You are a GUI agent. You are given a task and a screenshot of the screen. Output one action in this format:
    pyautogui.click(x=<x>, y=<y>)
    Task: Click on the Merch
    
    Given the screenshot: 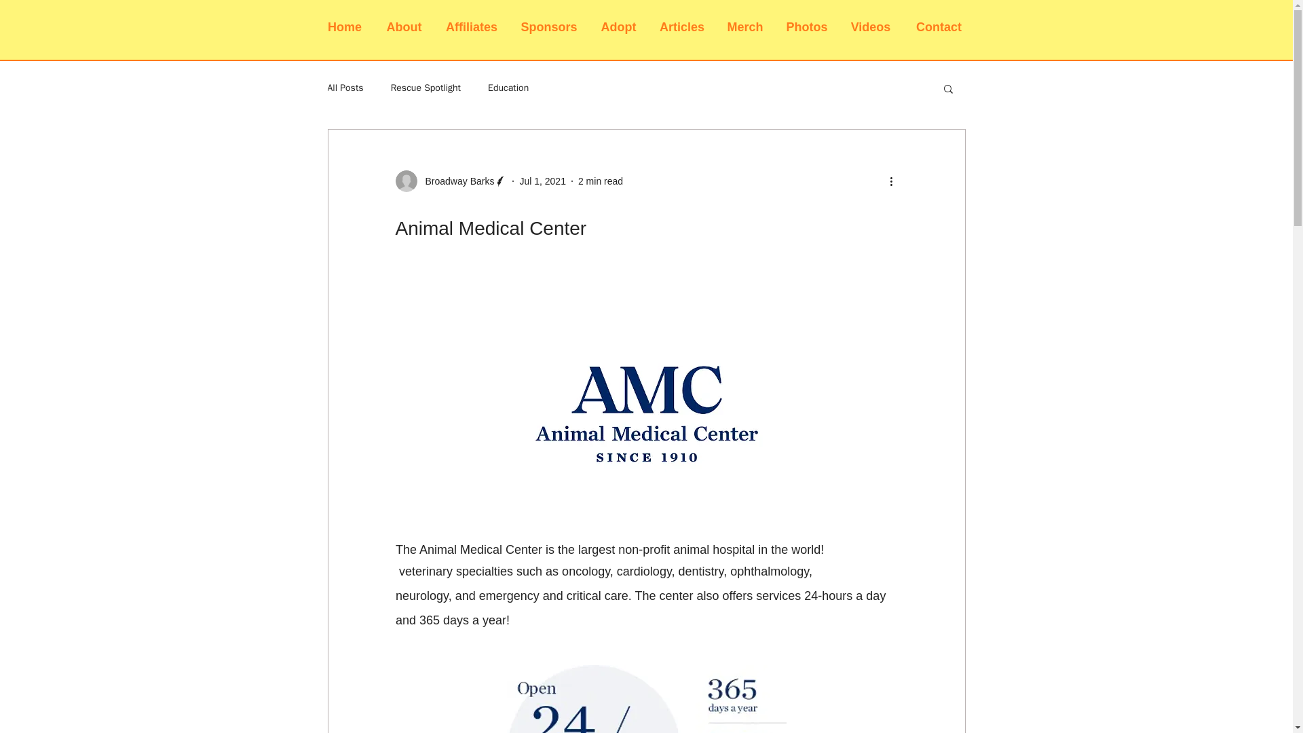 What is the action you would take?
    pyautogui.click(x=744, y=27)
    